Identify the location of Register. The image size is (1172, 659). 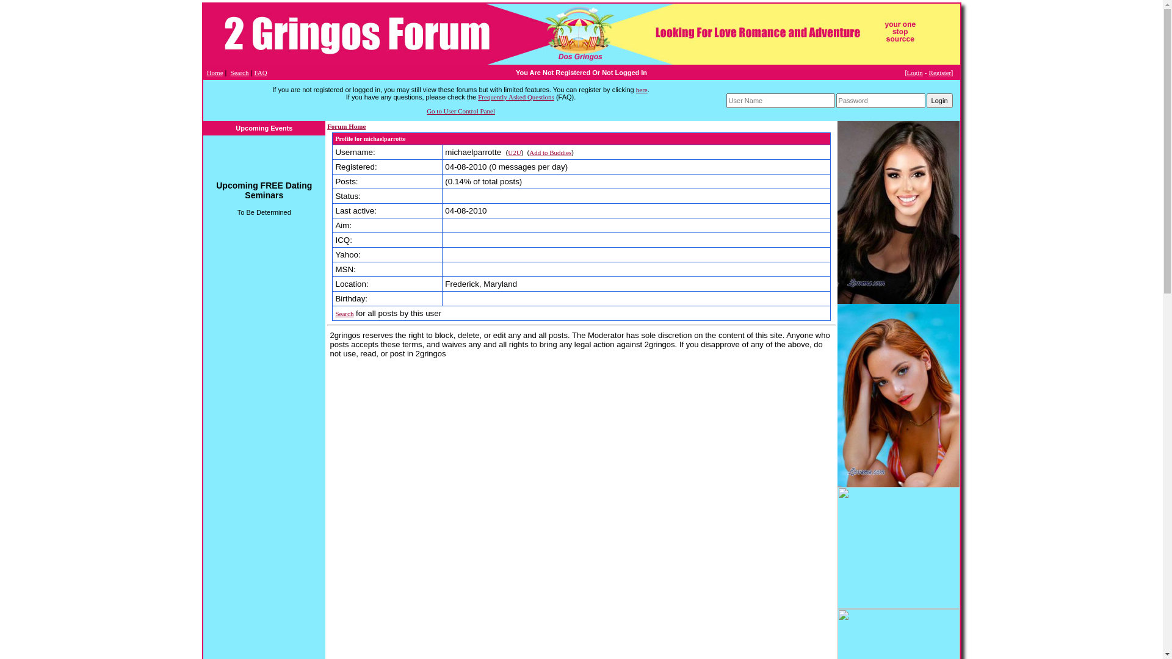
(940, 72).